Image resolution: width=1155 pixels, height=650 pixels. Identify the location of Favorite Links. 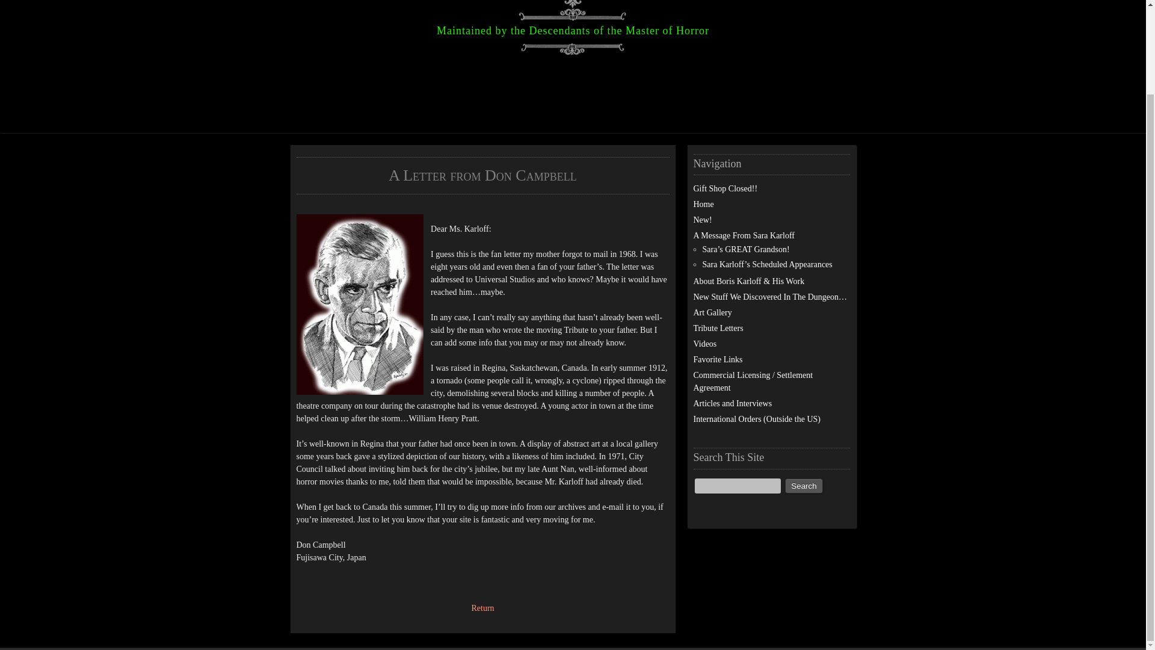
(718, 359).